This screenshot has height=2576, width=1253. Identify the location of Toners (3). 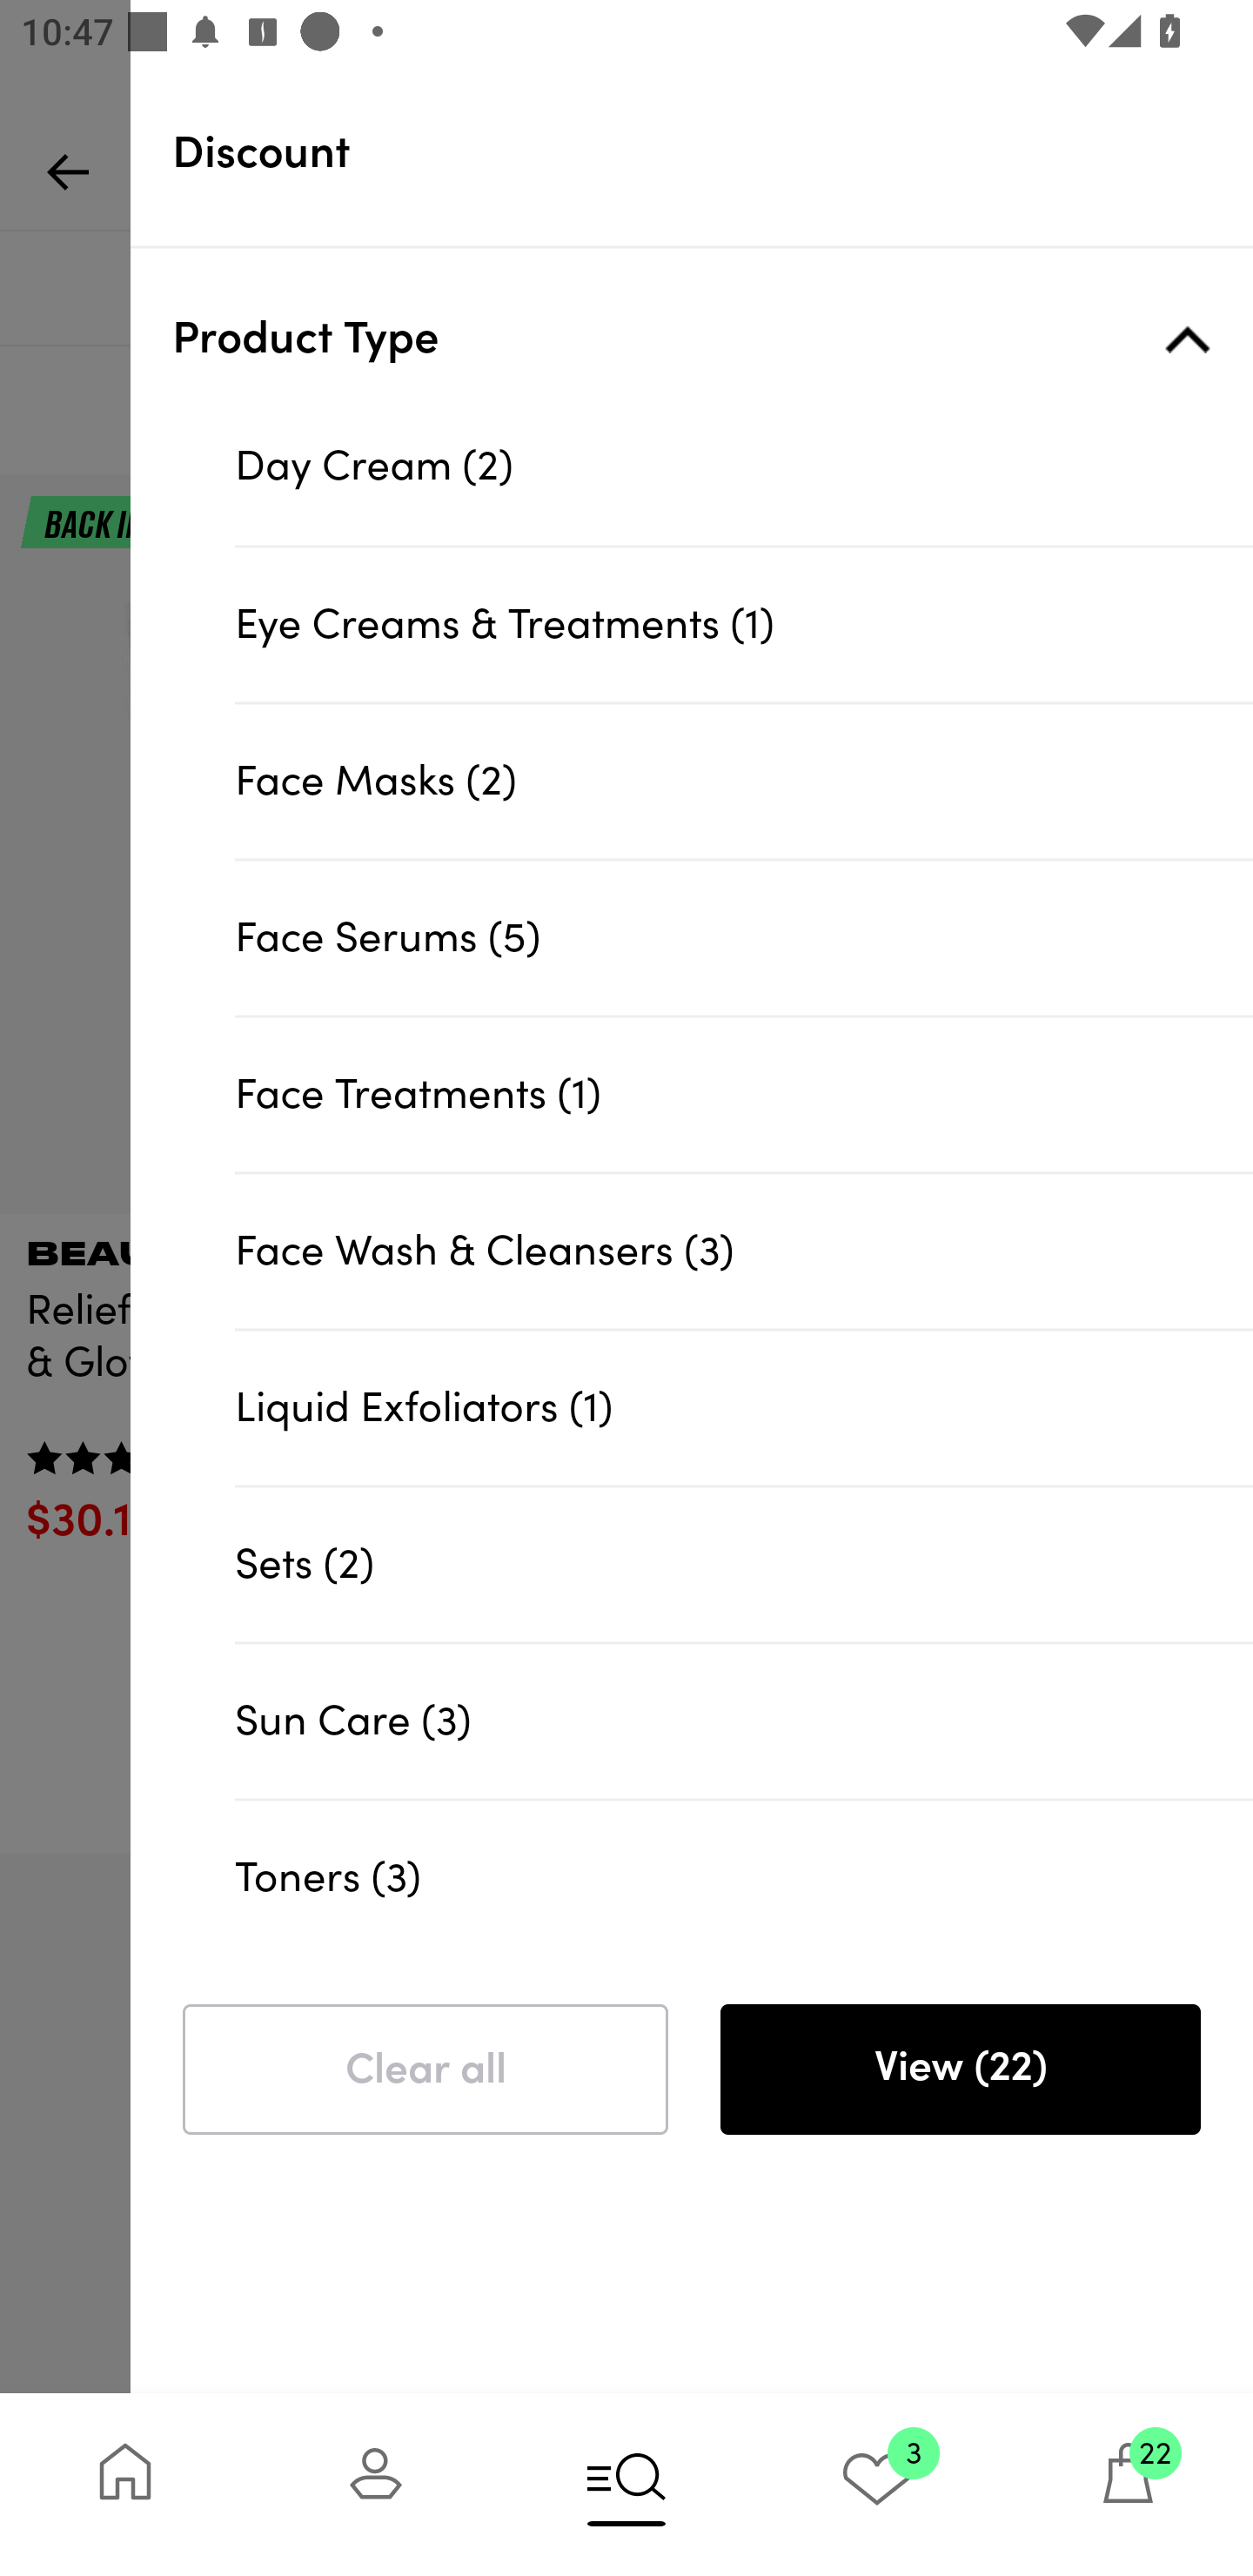
(744, 1875).